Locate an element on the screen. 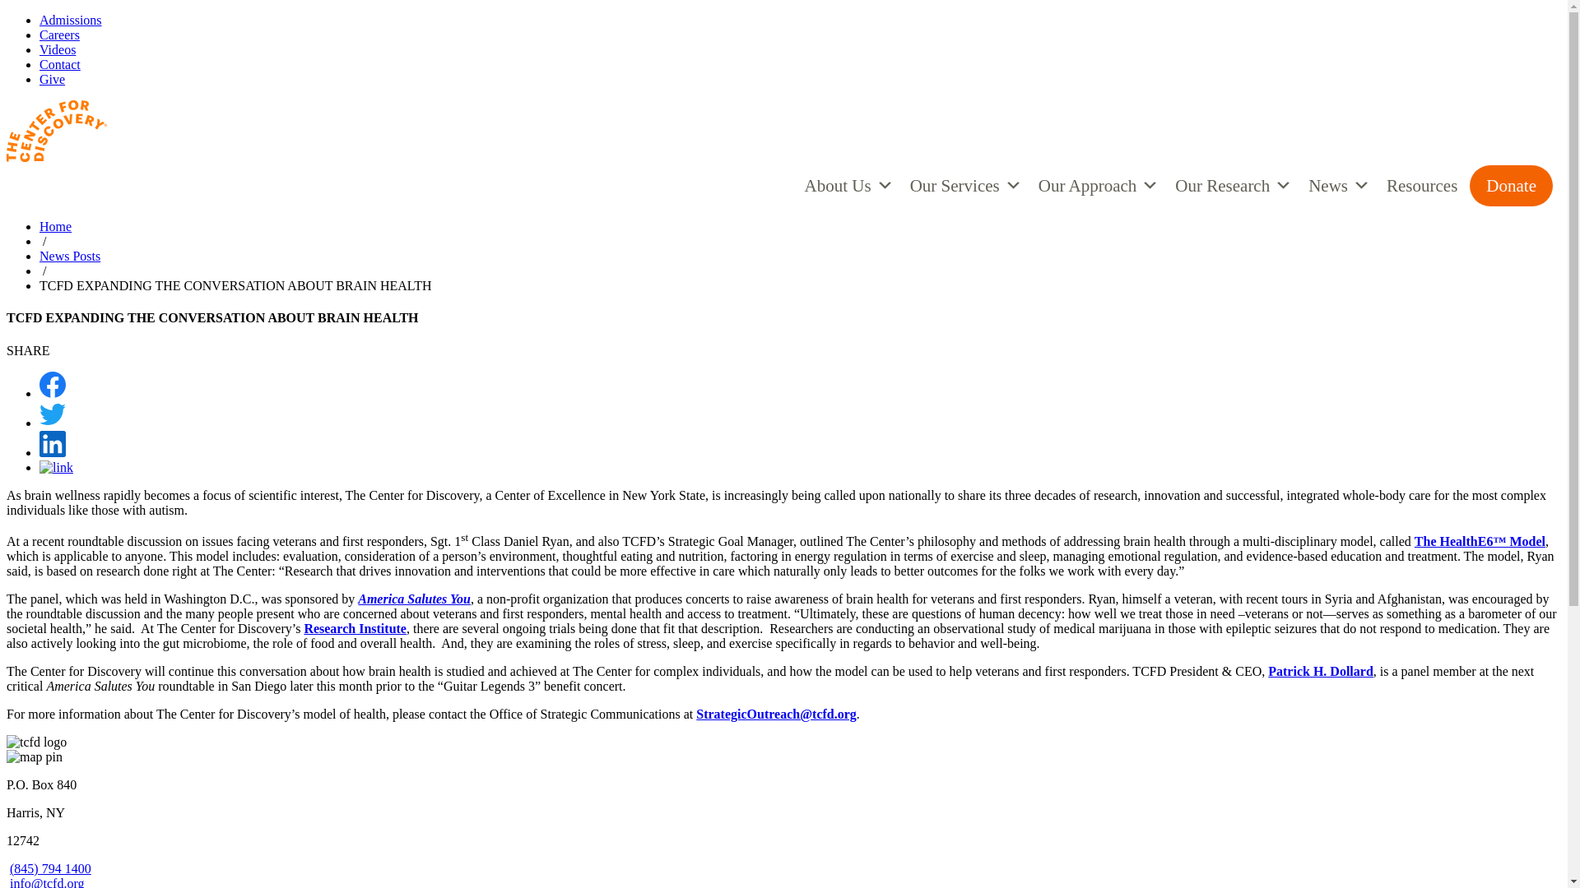 This screenshot has height=888, width=1580. About Us is located at coordinates (849, 186).